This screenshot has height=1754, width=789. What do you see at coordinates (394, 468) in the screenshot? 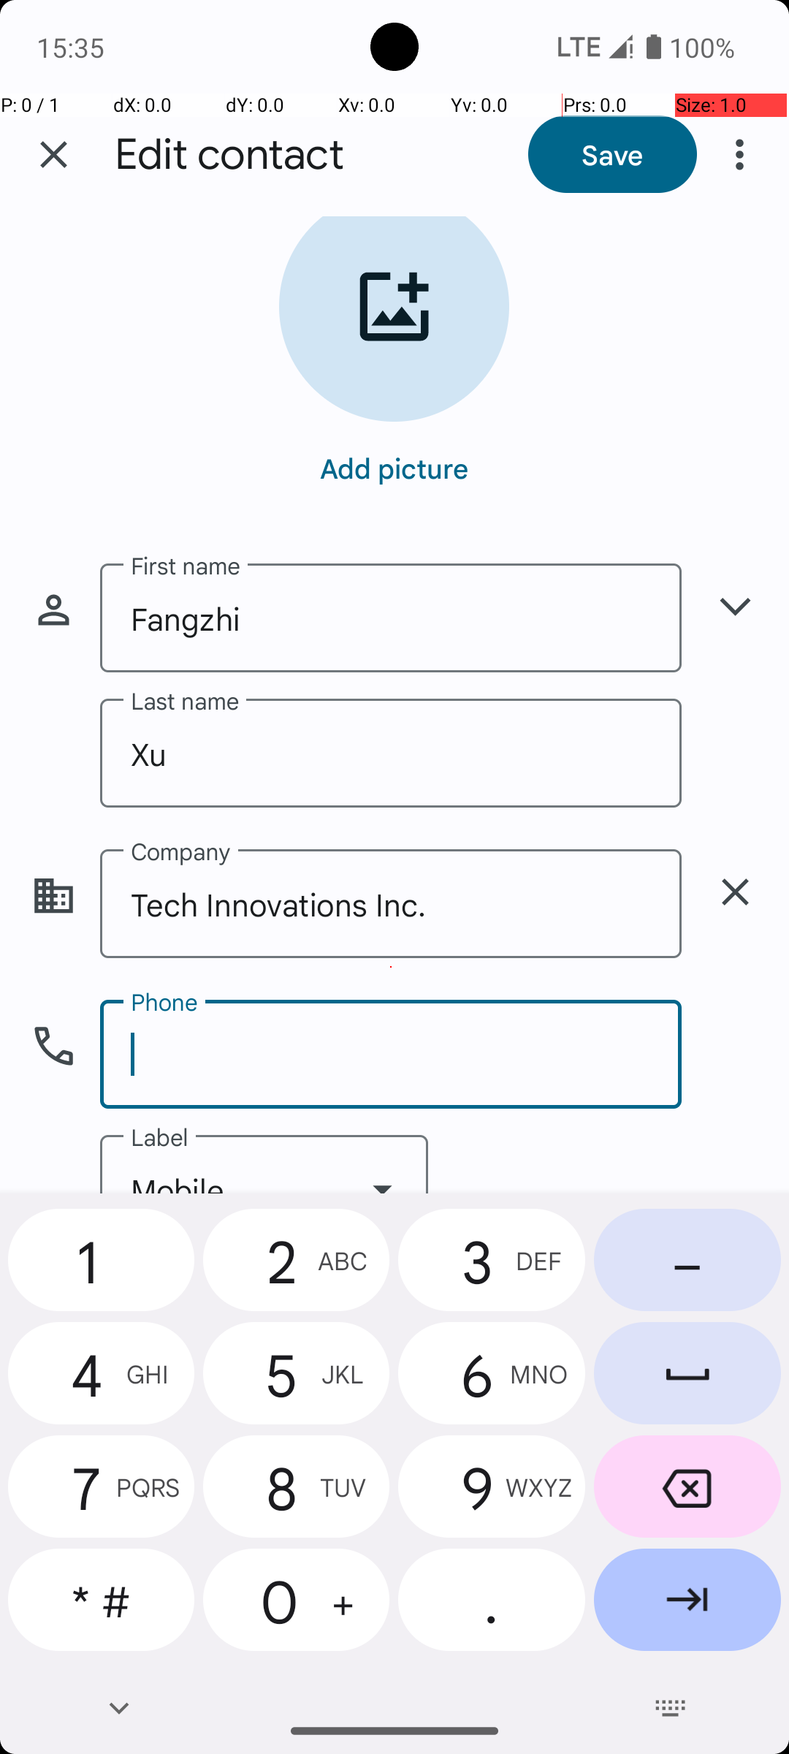
I see `Add picture` at bounding box center [394, 468].